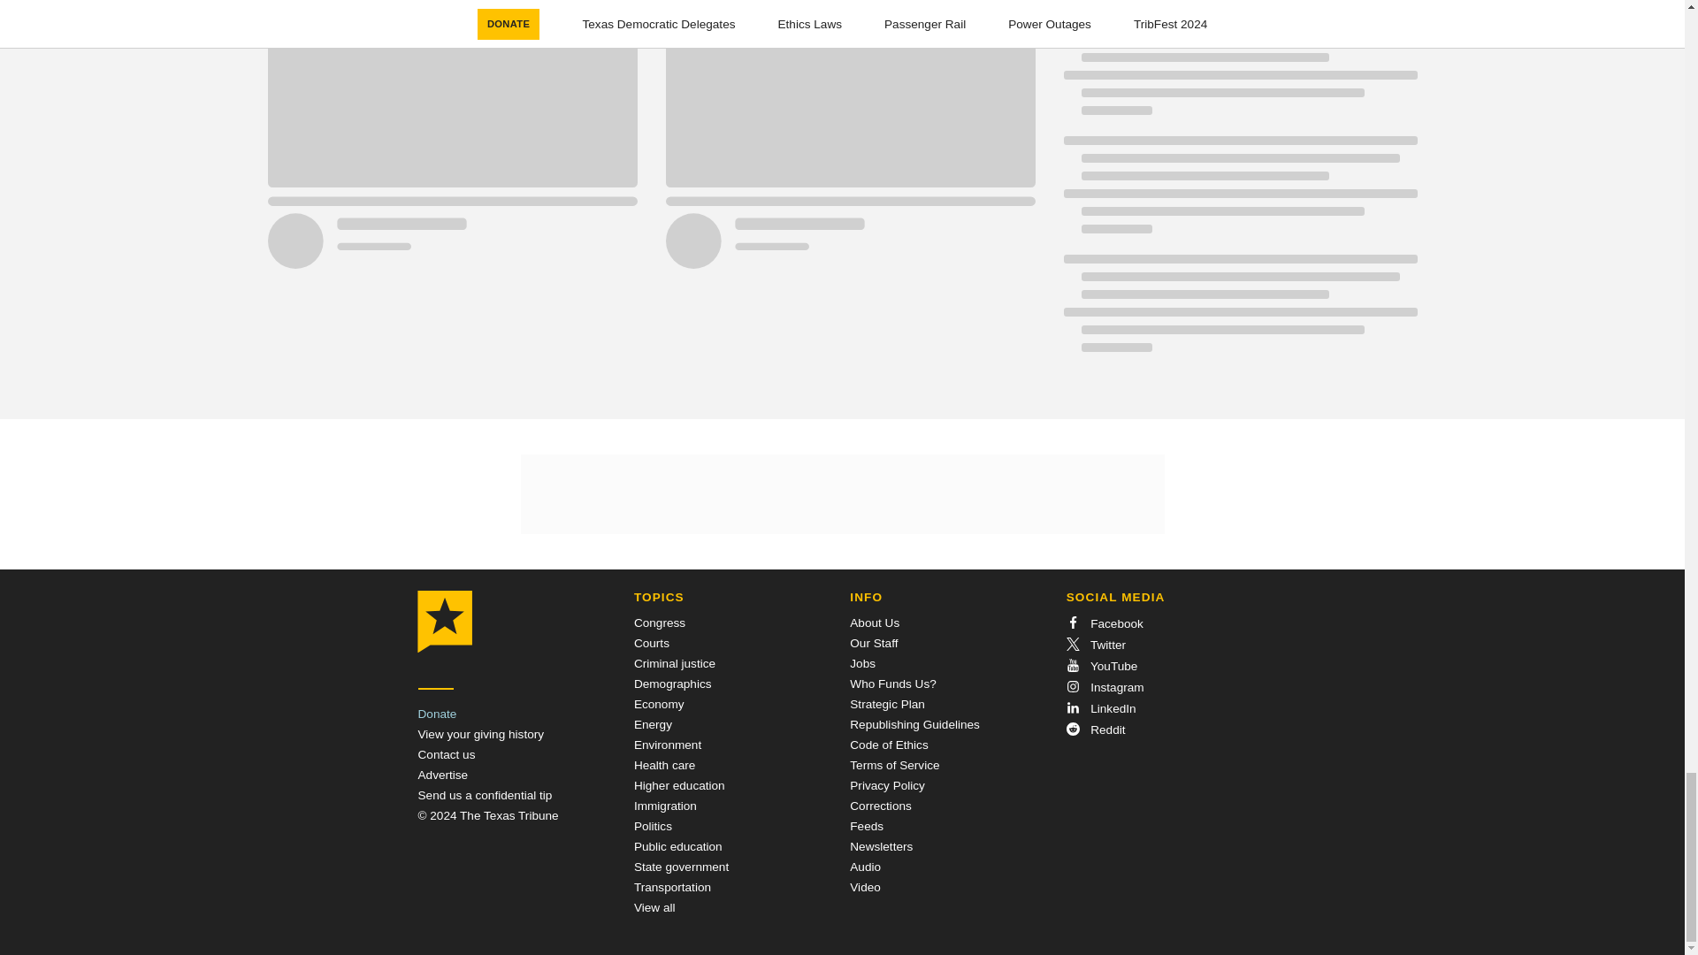 The image size is (1698, 955). I want to click on Code of Ethics, so click(888, 745).